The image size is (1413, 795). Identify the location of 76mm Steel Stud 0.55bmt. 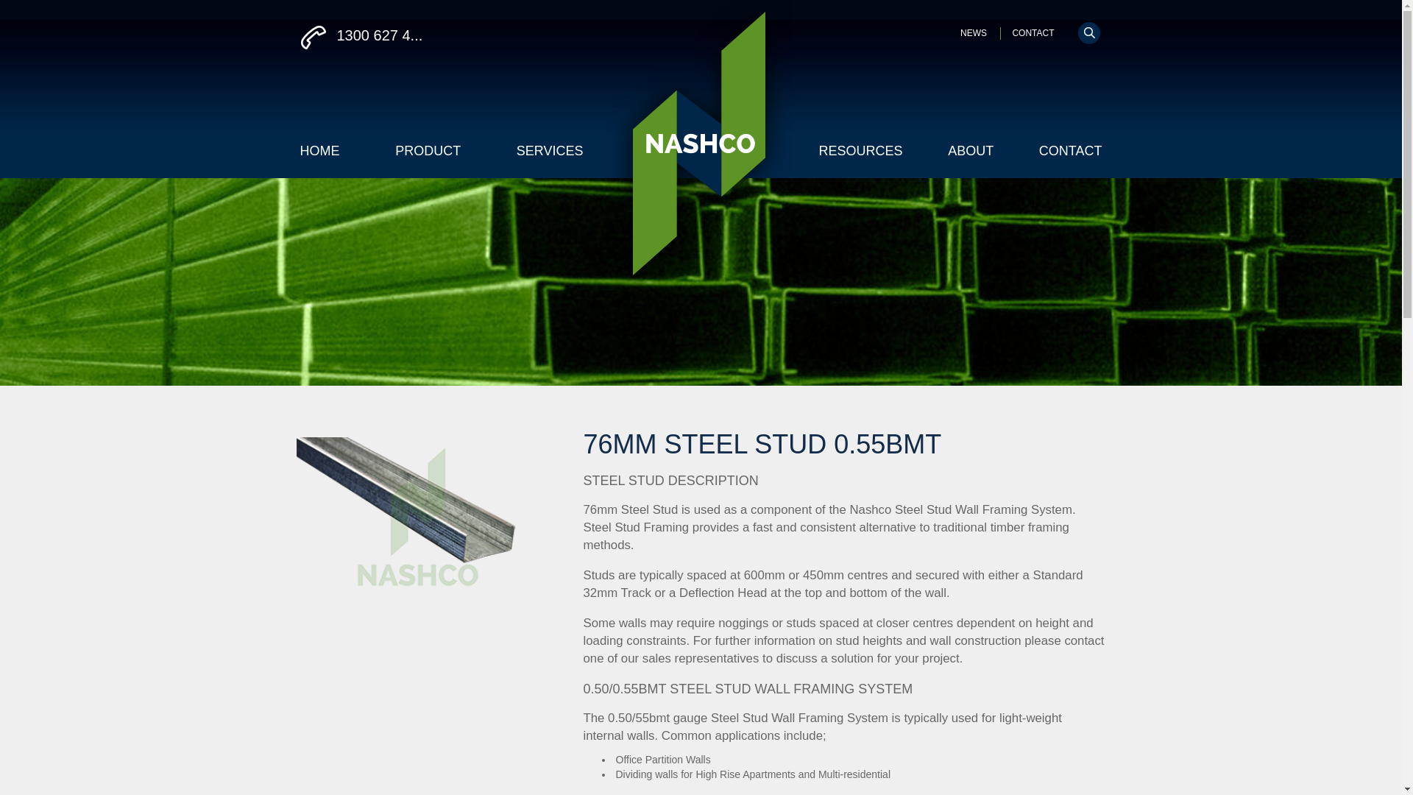
(417, 517).